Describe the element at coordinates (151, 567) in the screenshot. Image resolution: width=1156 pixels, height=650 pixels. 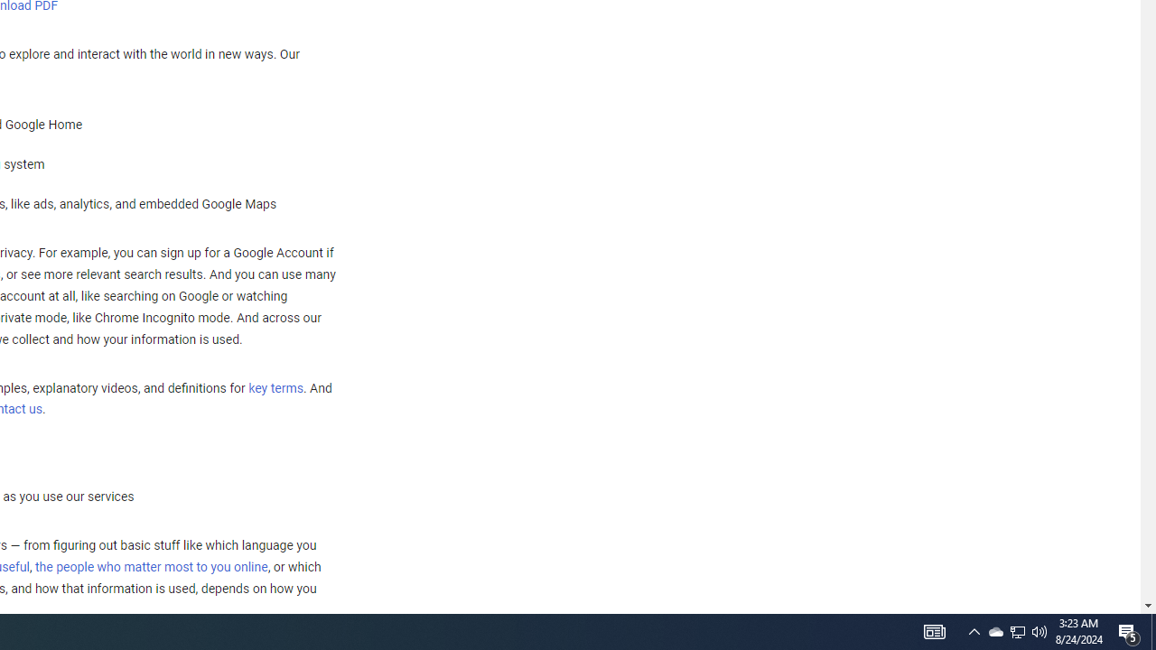
I see `the people who matter most to you online` at that location.